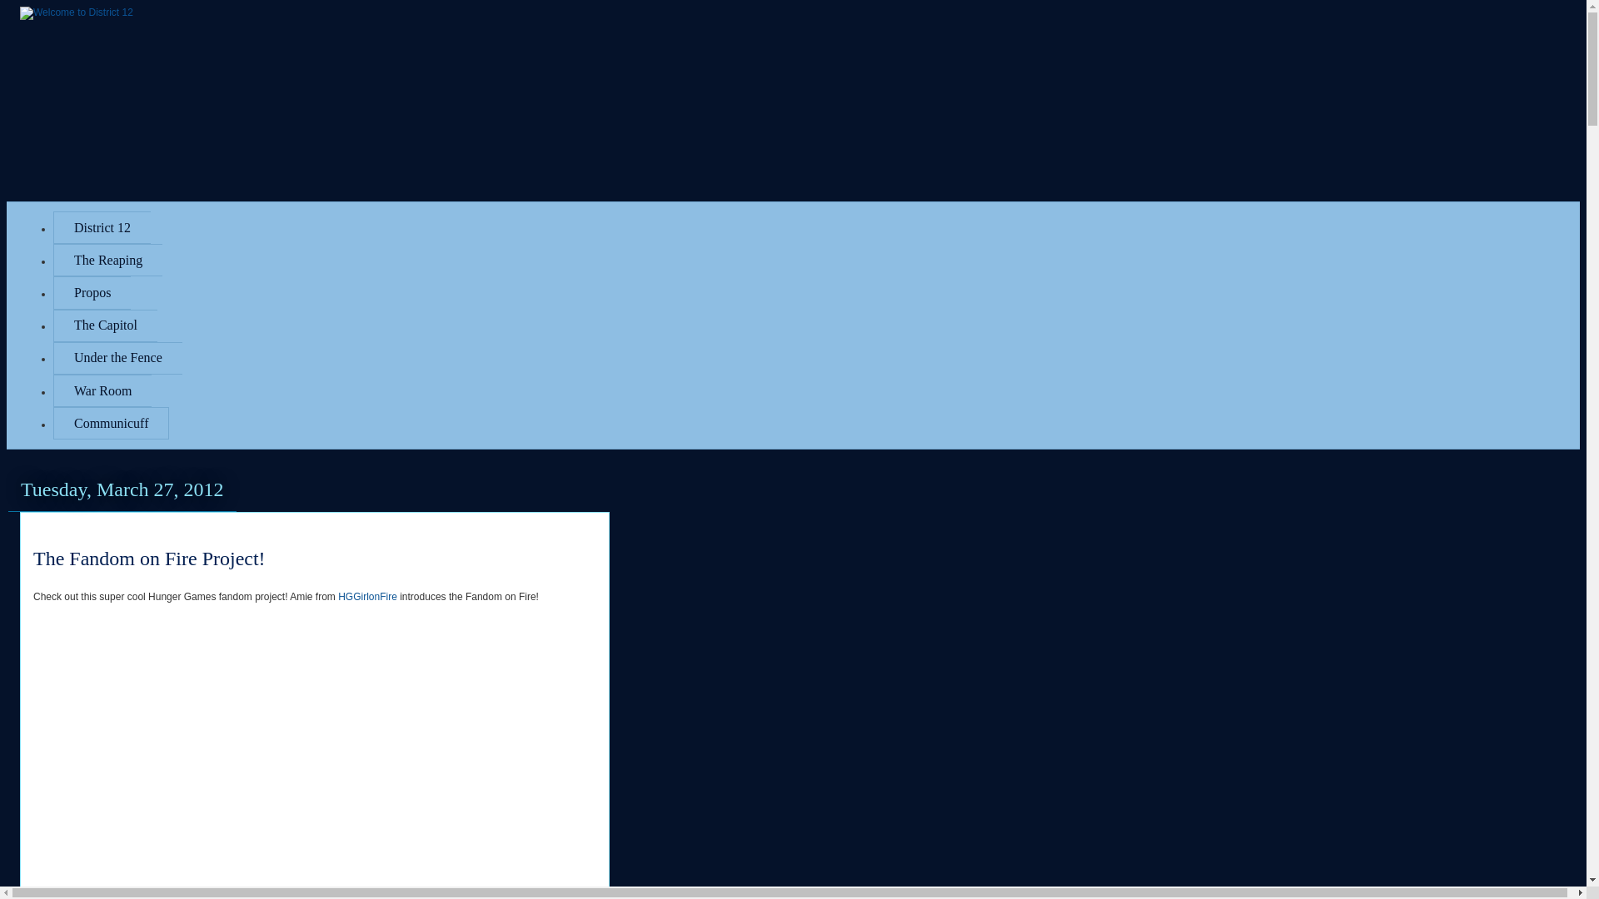  I want to click on Under the Fence, so click(117, 358).